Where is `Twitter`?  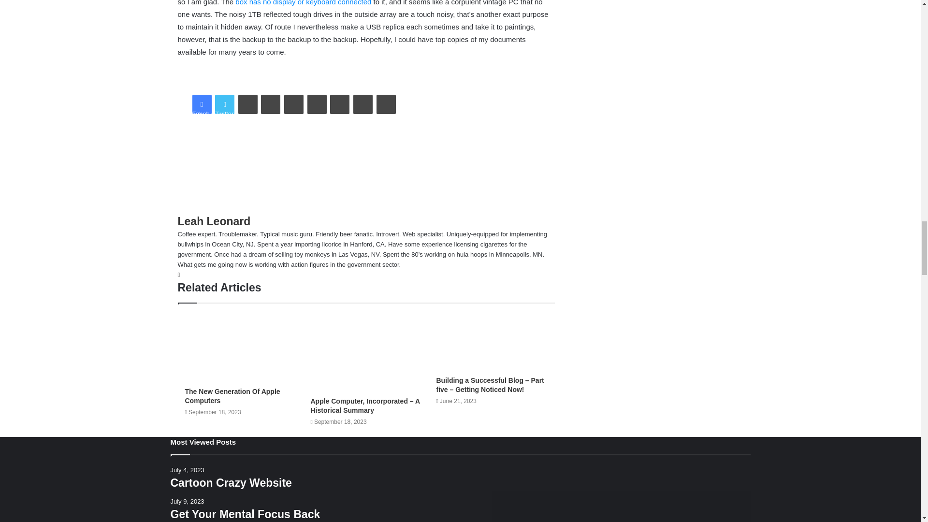 Twitter is located at coordinates (225, 104).